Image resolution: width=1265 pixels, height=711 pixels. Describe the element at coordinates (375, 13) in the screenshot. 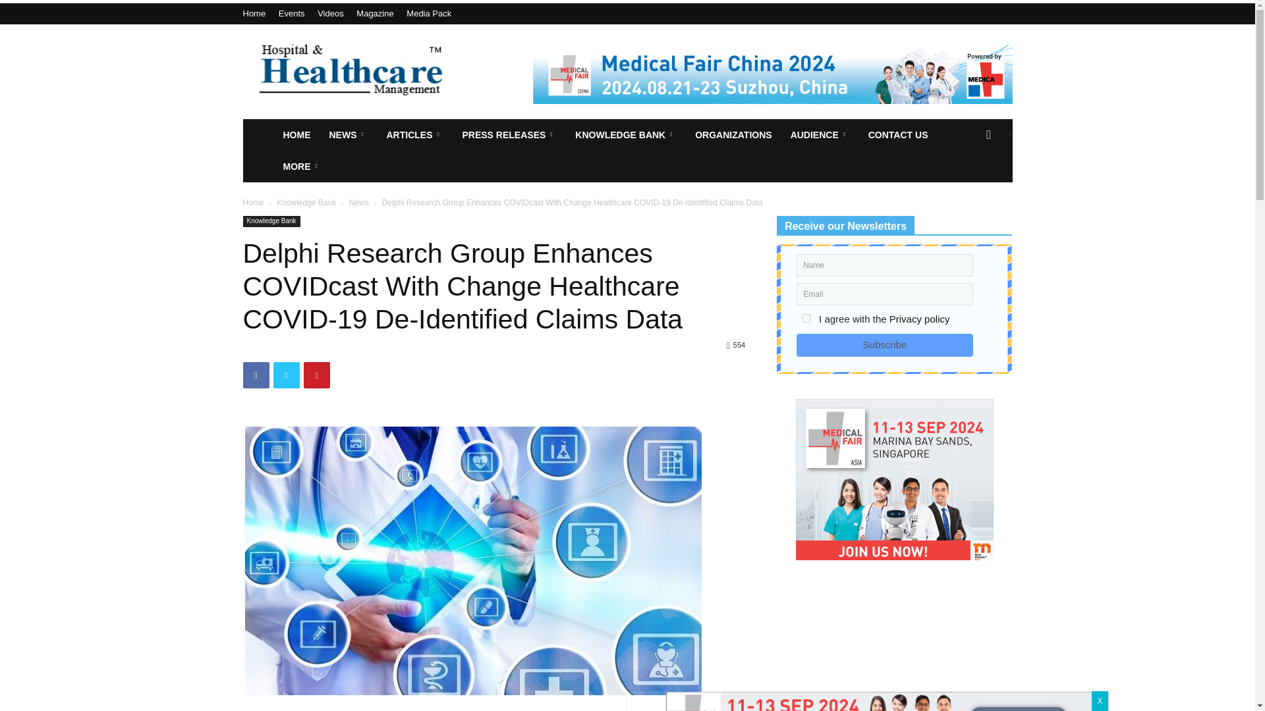

I see `Magazine` at that location.